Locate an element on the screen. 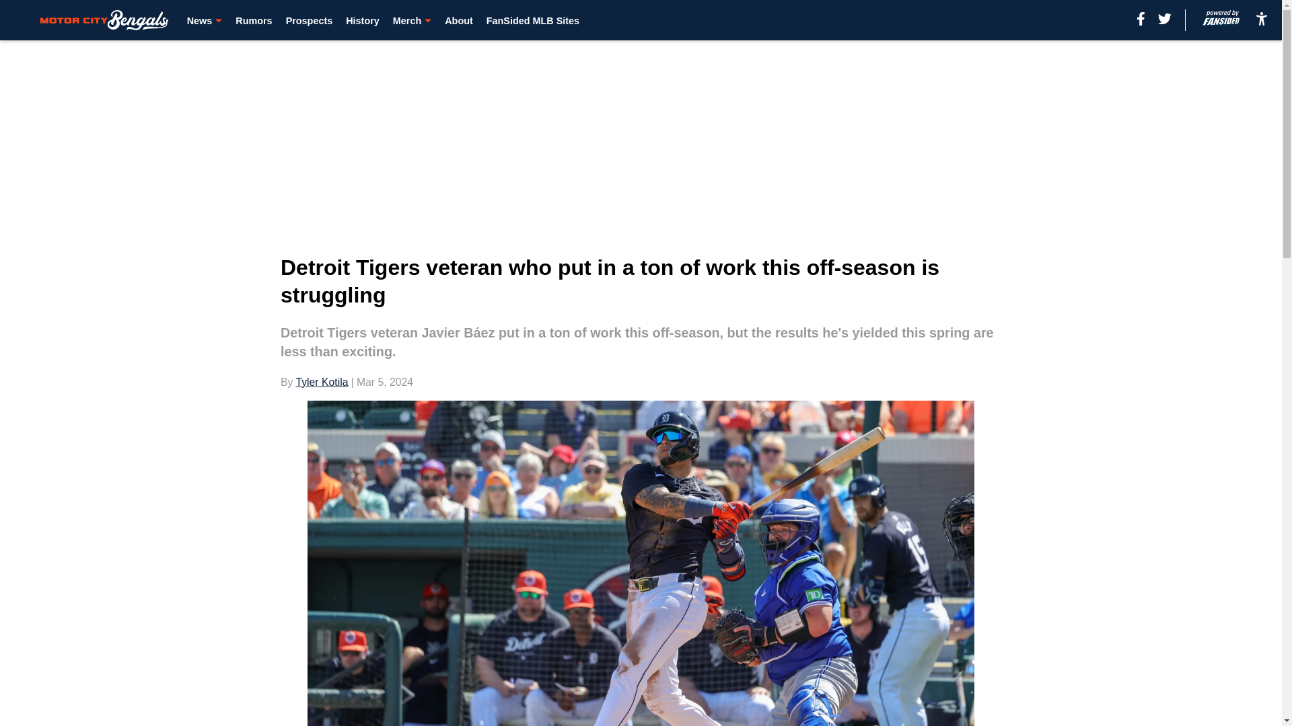  About is located at coordinates (458, 20).